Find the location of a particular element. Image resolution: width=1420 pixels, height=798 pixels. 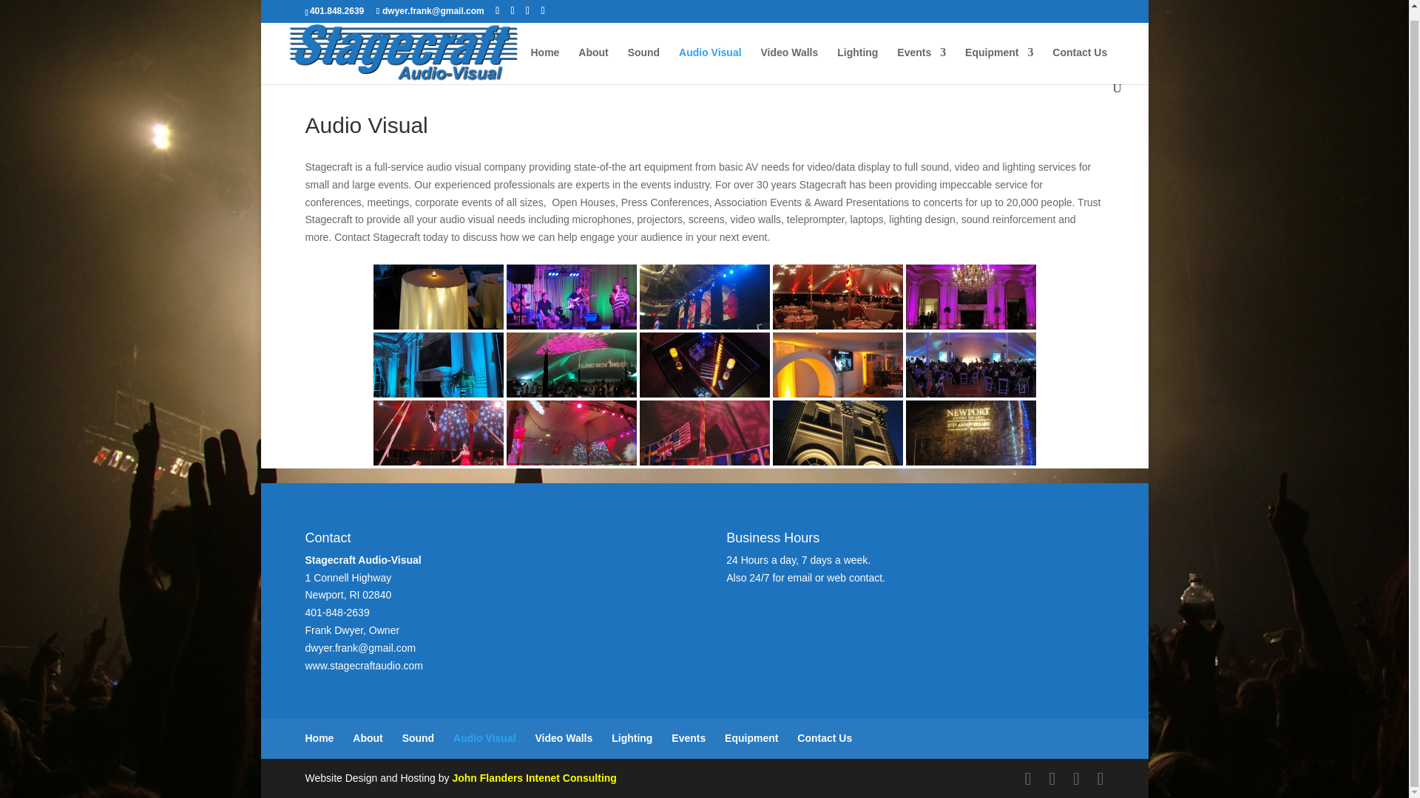

Contact Us is located at coordinates (1080, 54).